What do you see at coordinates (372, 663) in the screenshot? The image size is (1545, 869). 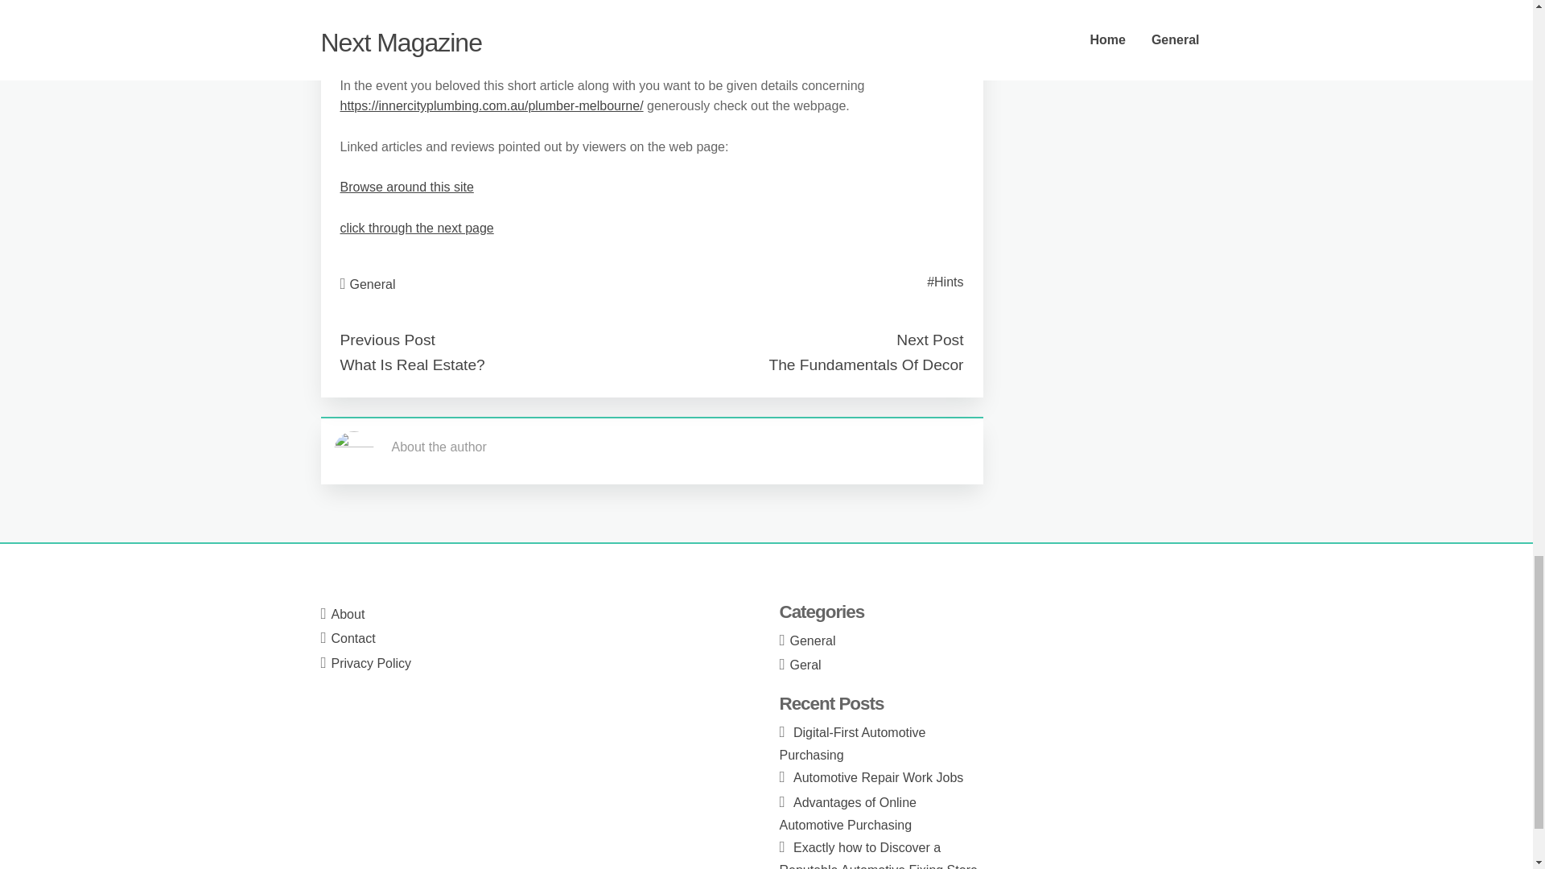 I see `Privacy Policy` at bounding box center [372, 663].